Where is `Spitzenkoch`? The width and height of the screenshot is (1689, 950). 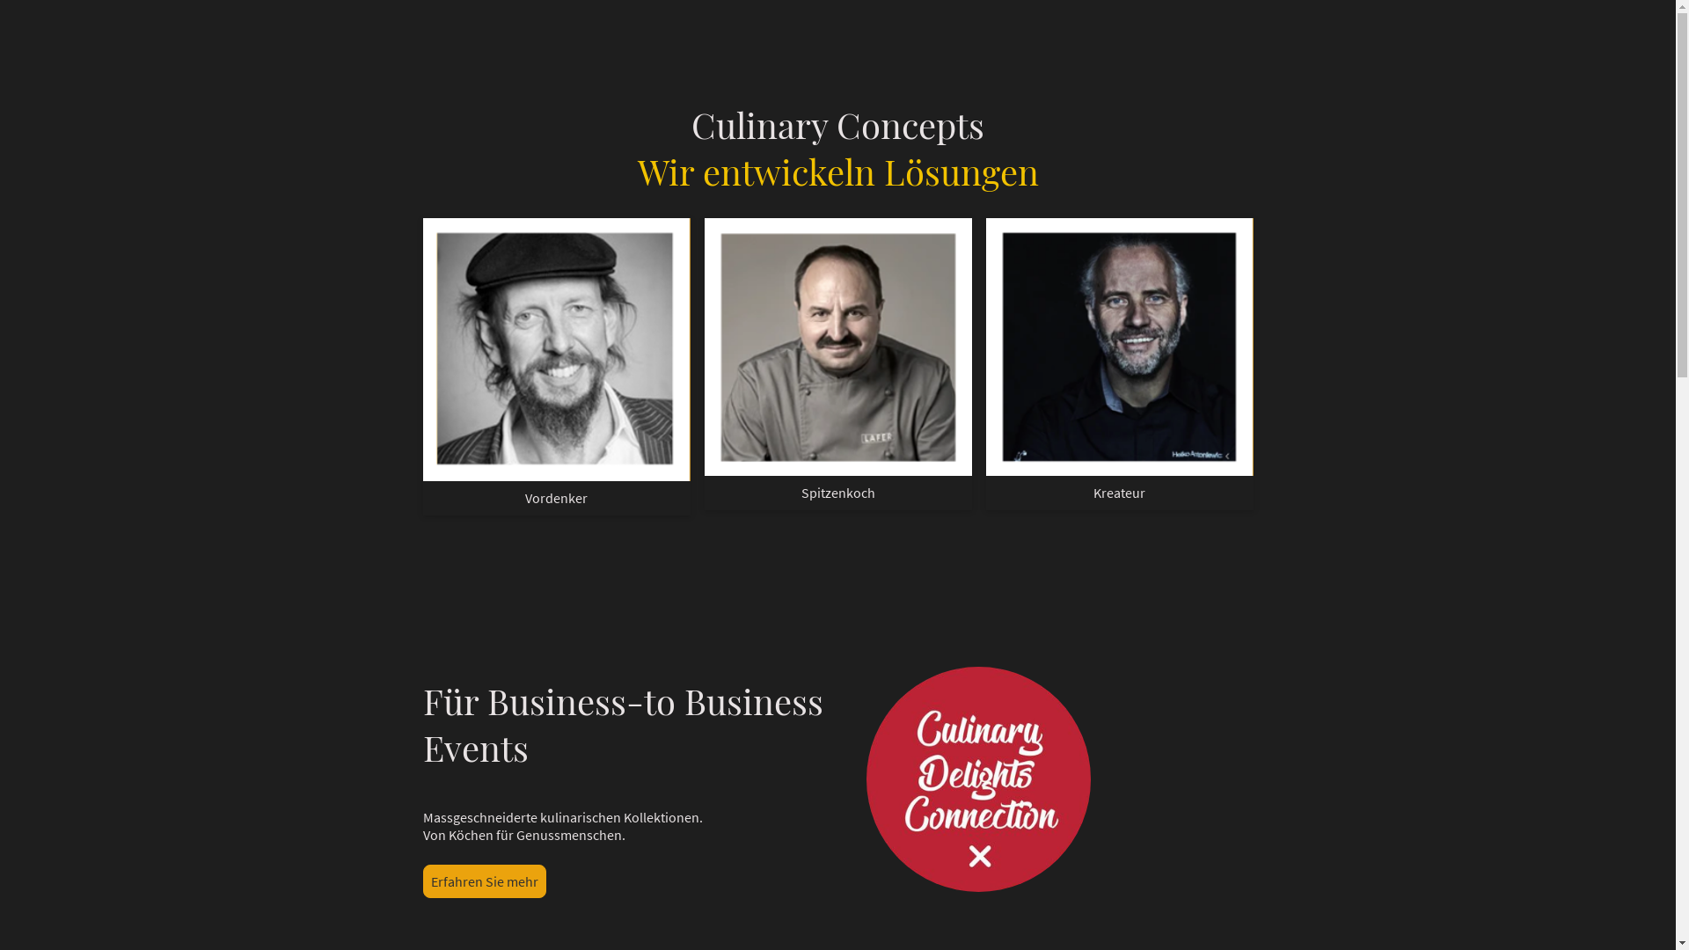 Spitzenkoch is located at coordinates (837, 347).